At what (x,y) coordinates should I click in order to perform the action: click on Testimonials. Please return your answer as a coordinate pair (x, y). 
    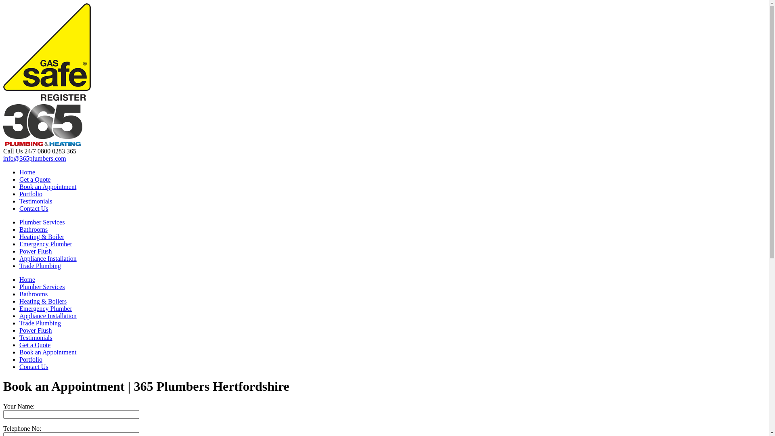
    Looking at the image, I should click on (36, 201).